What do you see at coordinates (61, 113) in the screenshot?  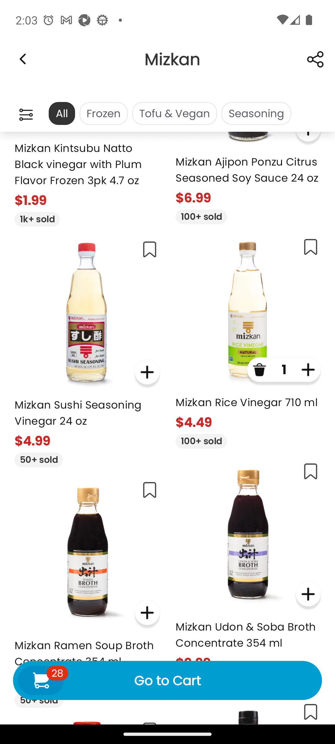 I see `All` at bounding box center [61, 113].